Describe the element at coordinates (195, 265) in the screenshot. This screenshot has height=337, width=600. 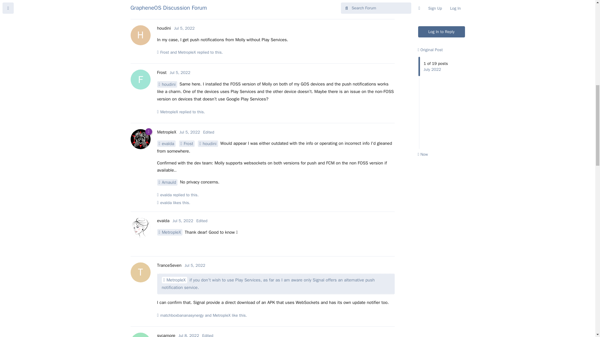
I see `Tuesday, July 5, 2022 9:42 PM` at that location.